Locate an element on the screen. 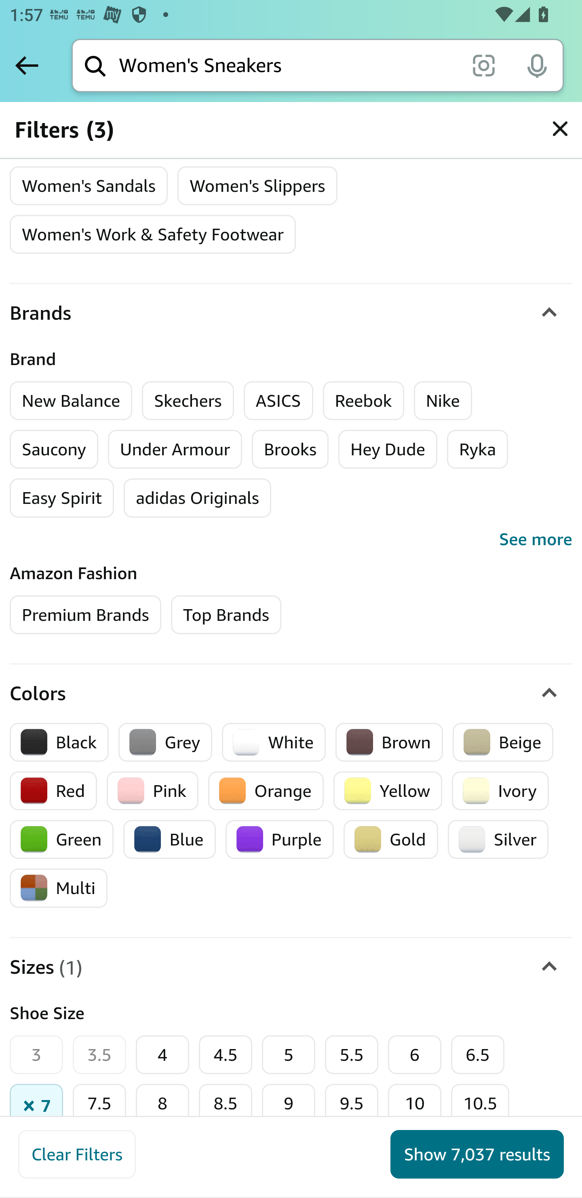 The height and width of the screenshot is (1198, 582). 4.5 is located at coordinates (226, 1055).